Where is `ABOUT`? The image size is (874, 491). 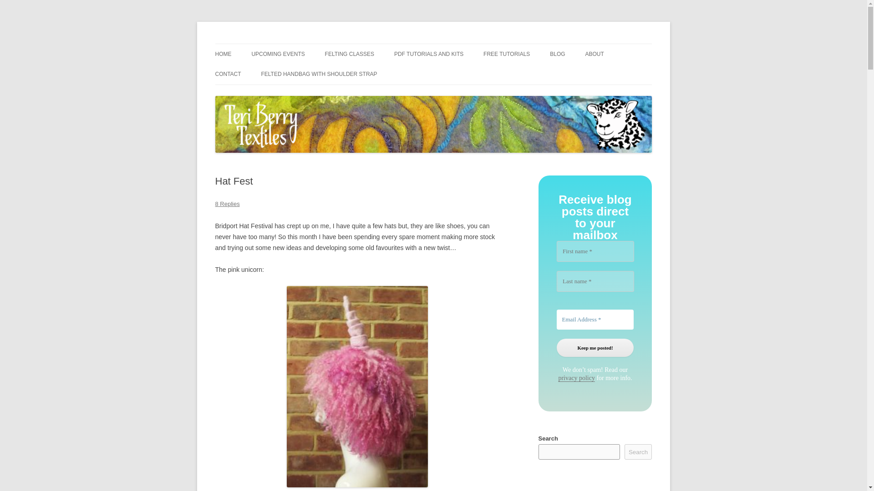 ABOUT is located at coordinates (594, 54).